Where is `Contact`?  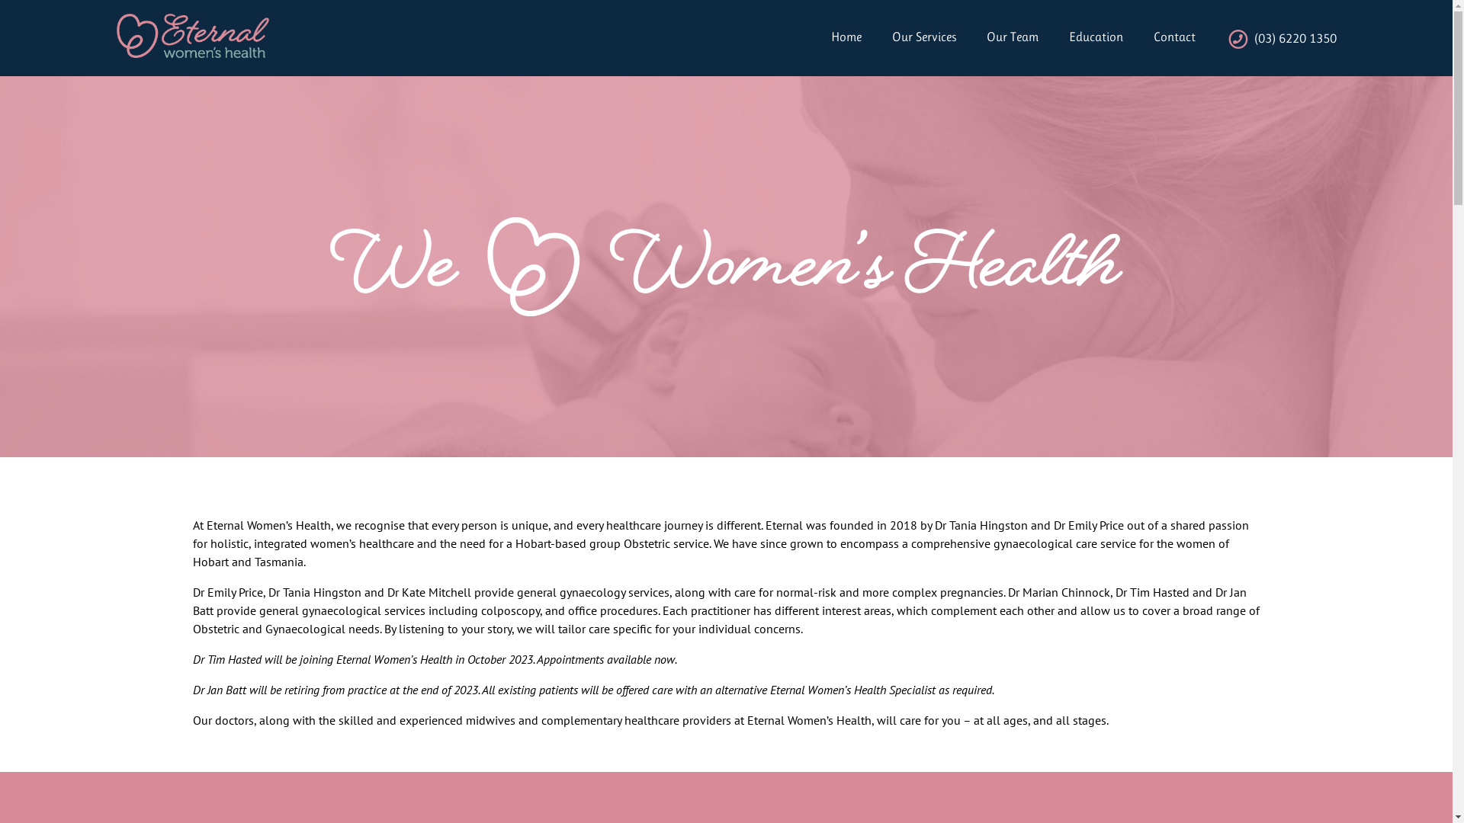 Contact is located at coordinates (1159, 37).